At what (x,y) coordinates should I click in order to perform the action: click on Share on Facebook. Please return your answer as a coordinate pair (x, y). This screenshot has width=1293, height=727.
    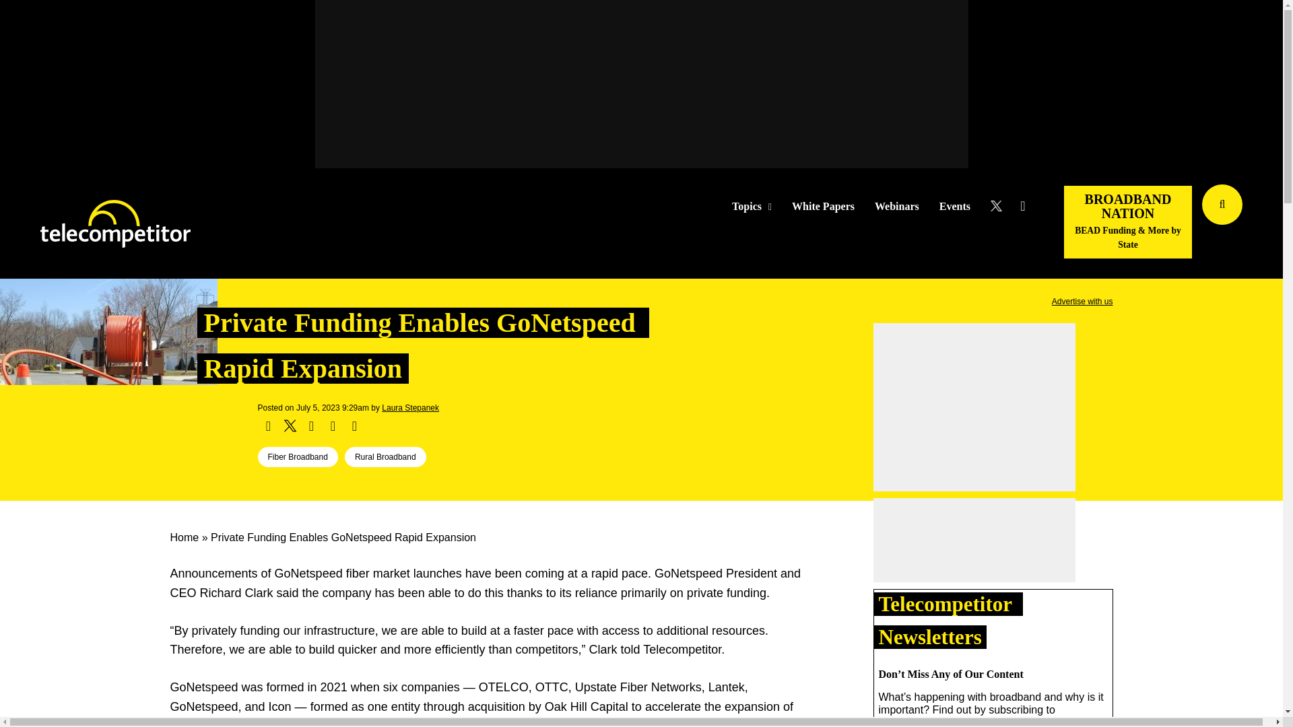
    Looking at the image, I should click on (268, 425).